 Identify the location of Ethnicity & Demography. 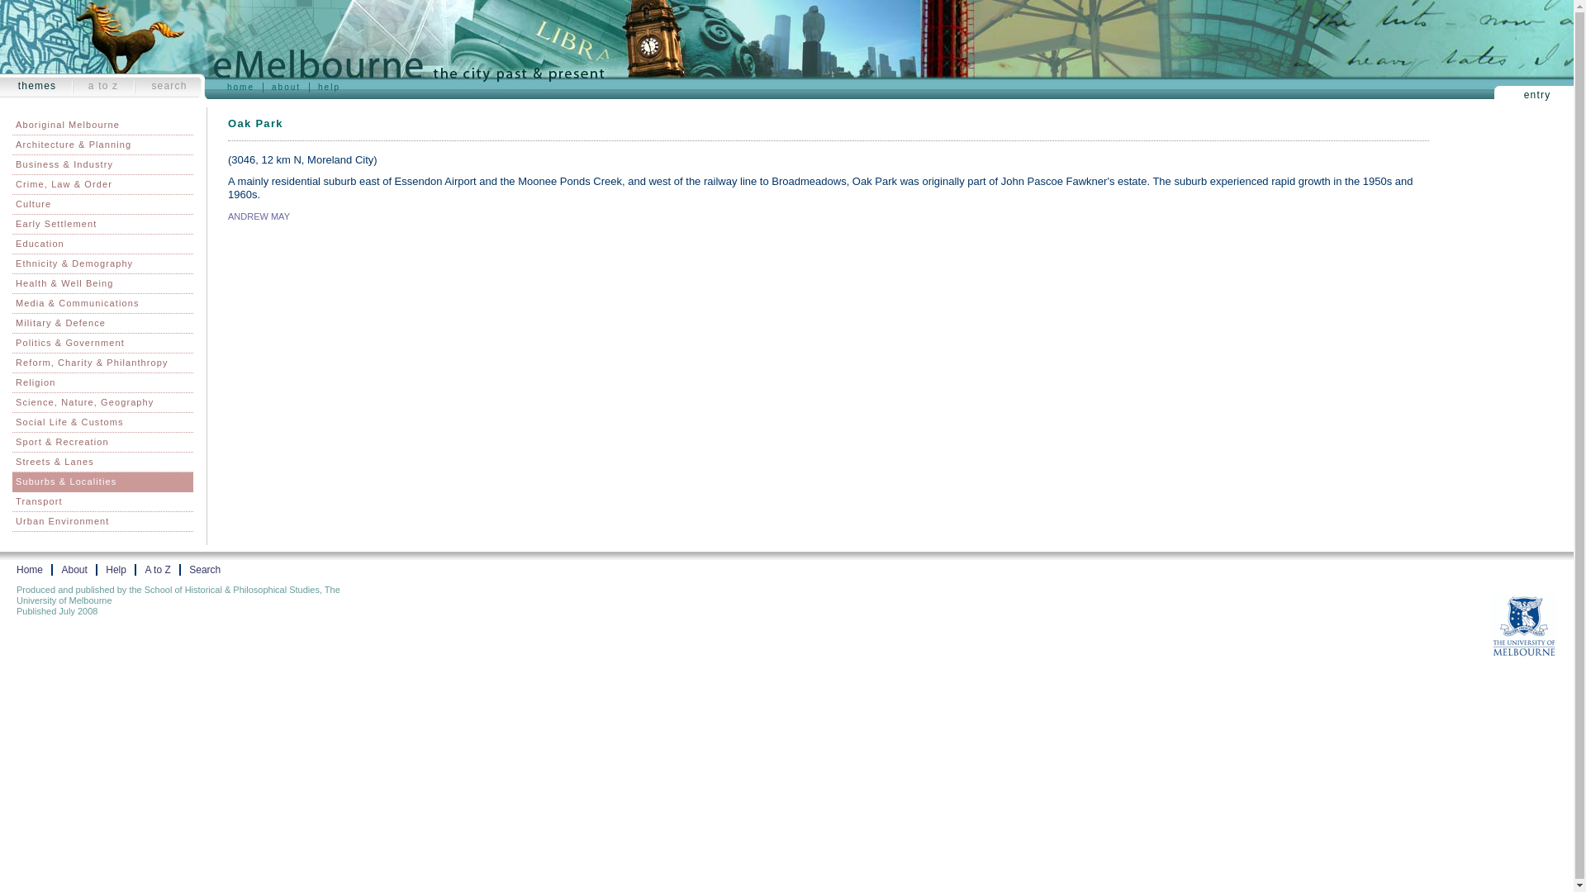
(102, 264).